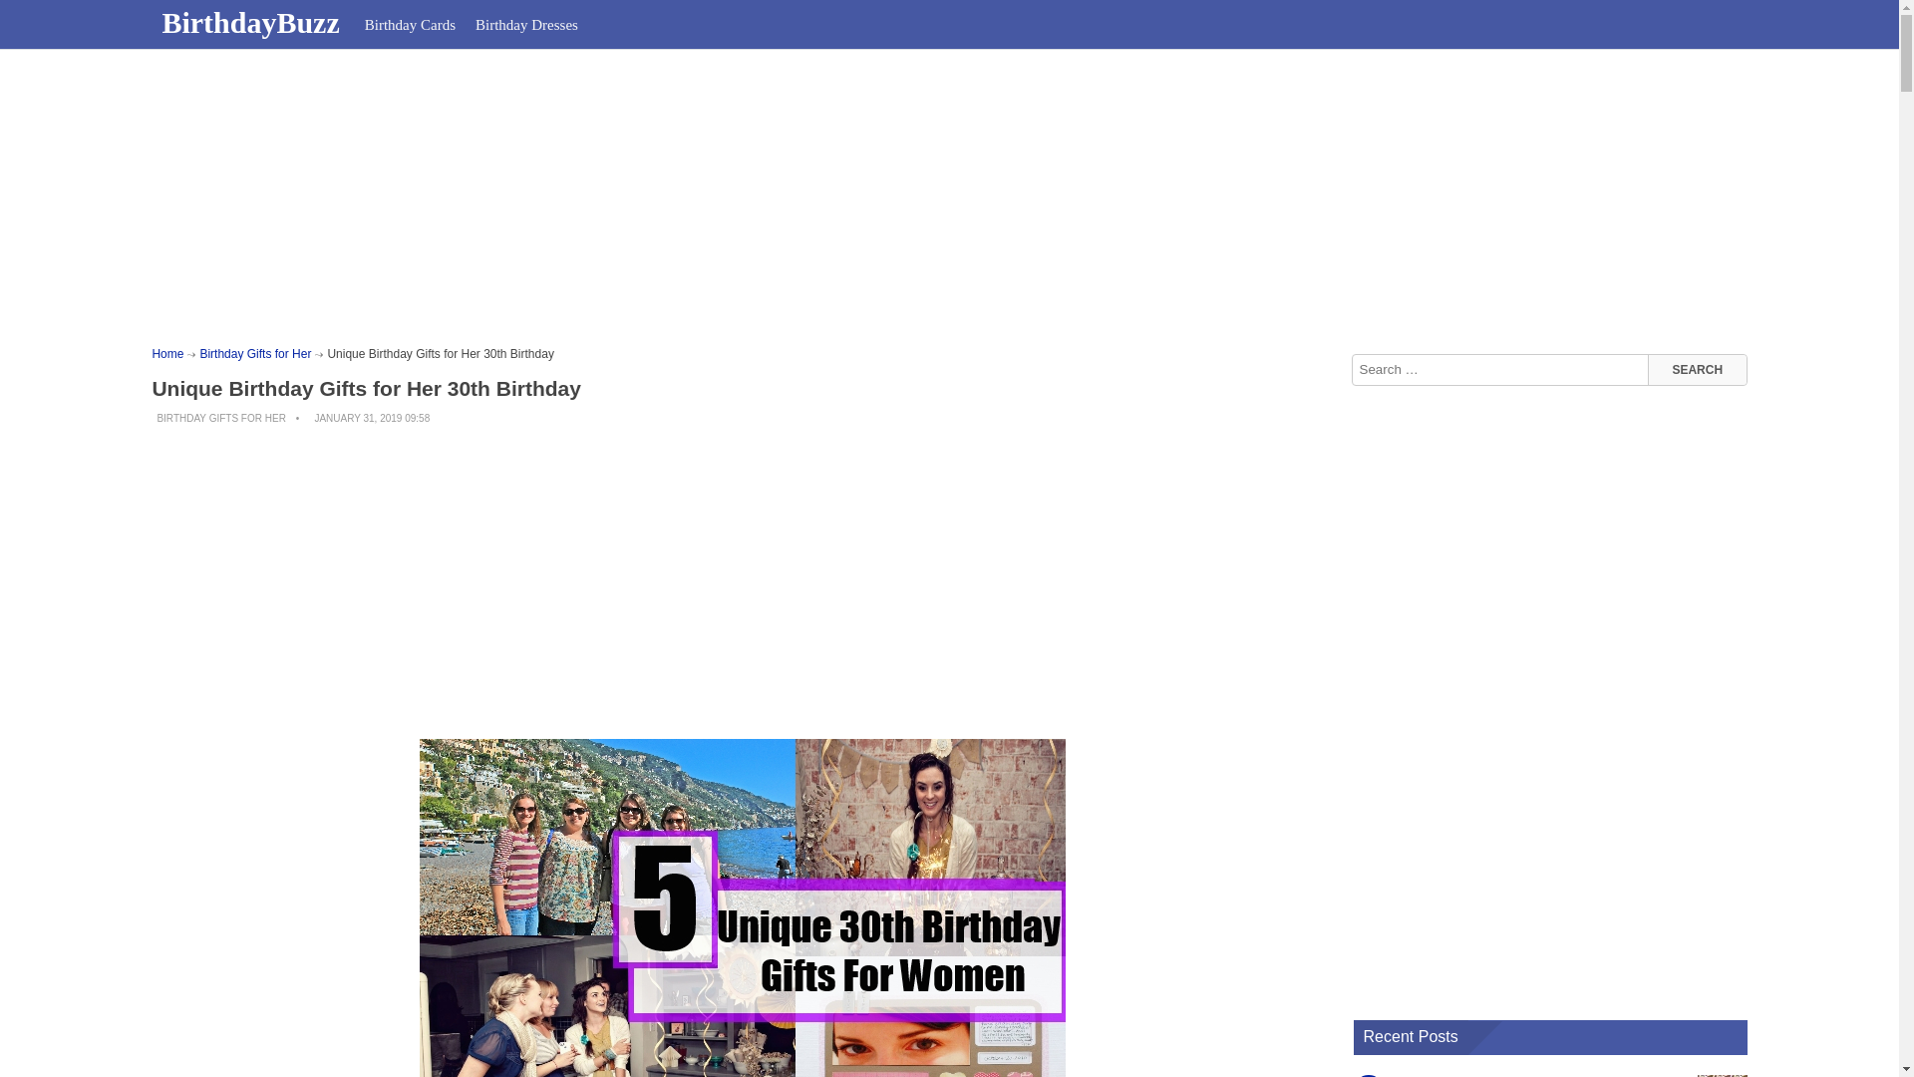 The height and width of the screenshot is (1077, 1914). Describe the element at coordinates (409, 24) in the screenshot. I see `Birthday Cards` at that location.